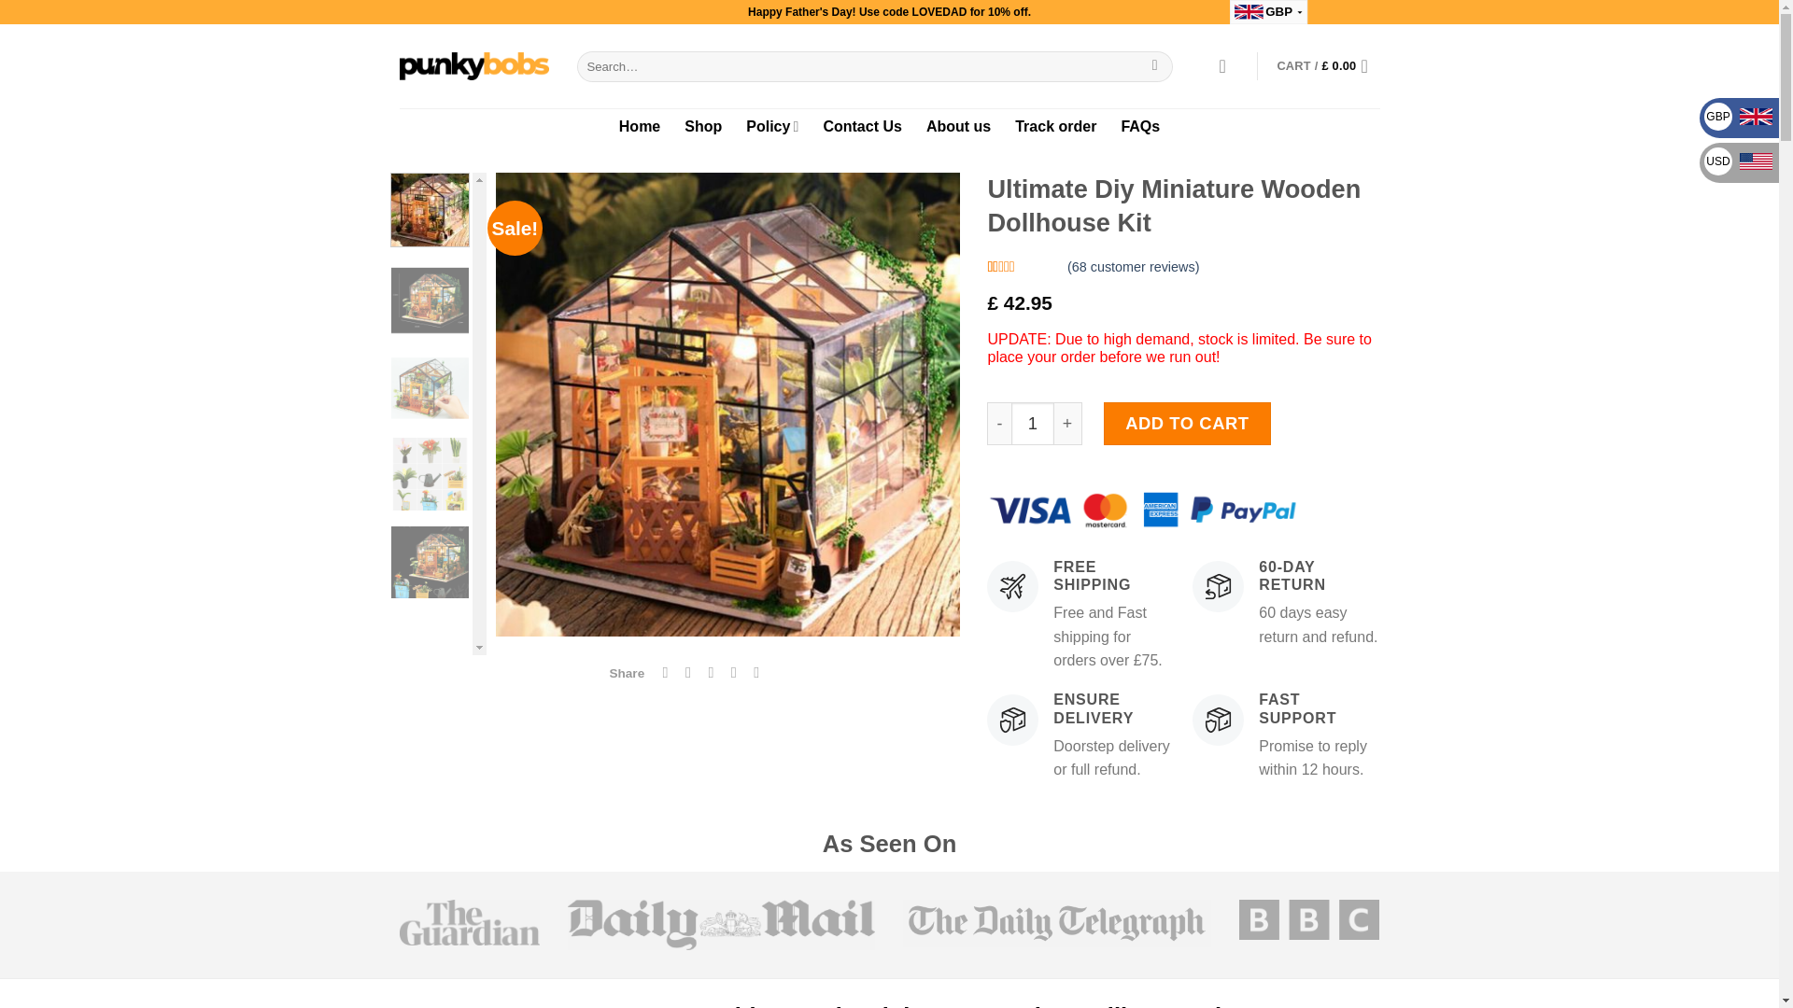 This screenshot has width=1793, height=1008. What do you see at coordinates (1032, 424) in the screenshot?
I see `1` at bounding box center [1032, 424].